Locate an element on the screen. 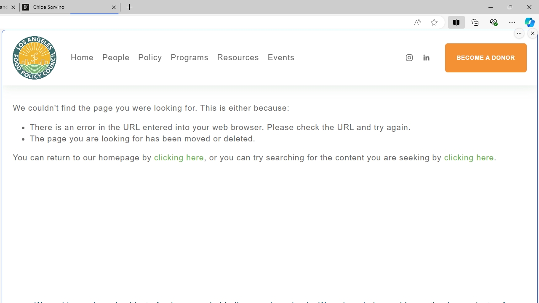  LA Foodscapes is located at coordinates (309, 86).